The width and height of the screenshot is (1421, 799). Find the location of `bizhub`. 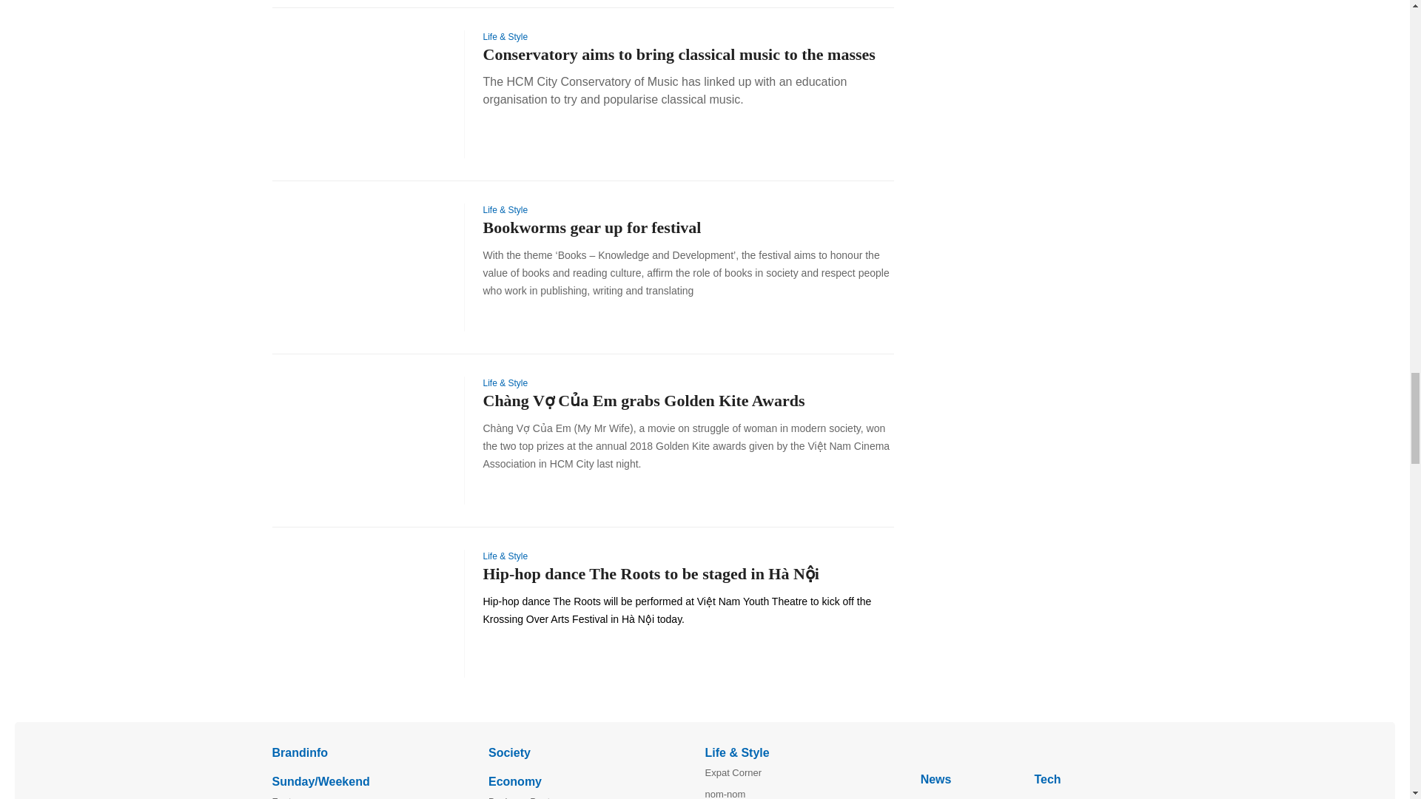

bizhub is located at coordinates (1029, 752).